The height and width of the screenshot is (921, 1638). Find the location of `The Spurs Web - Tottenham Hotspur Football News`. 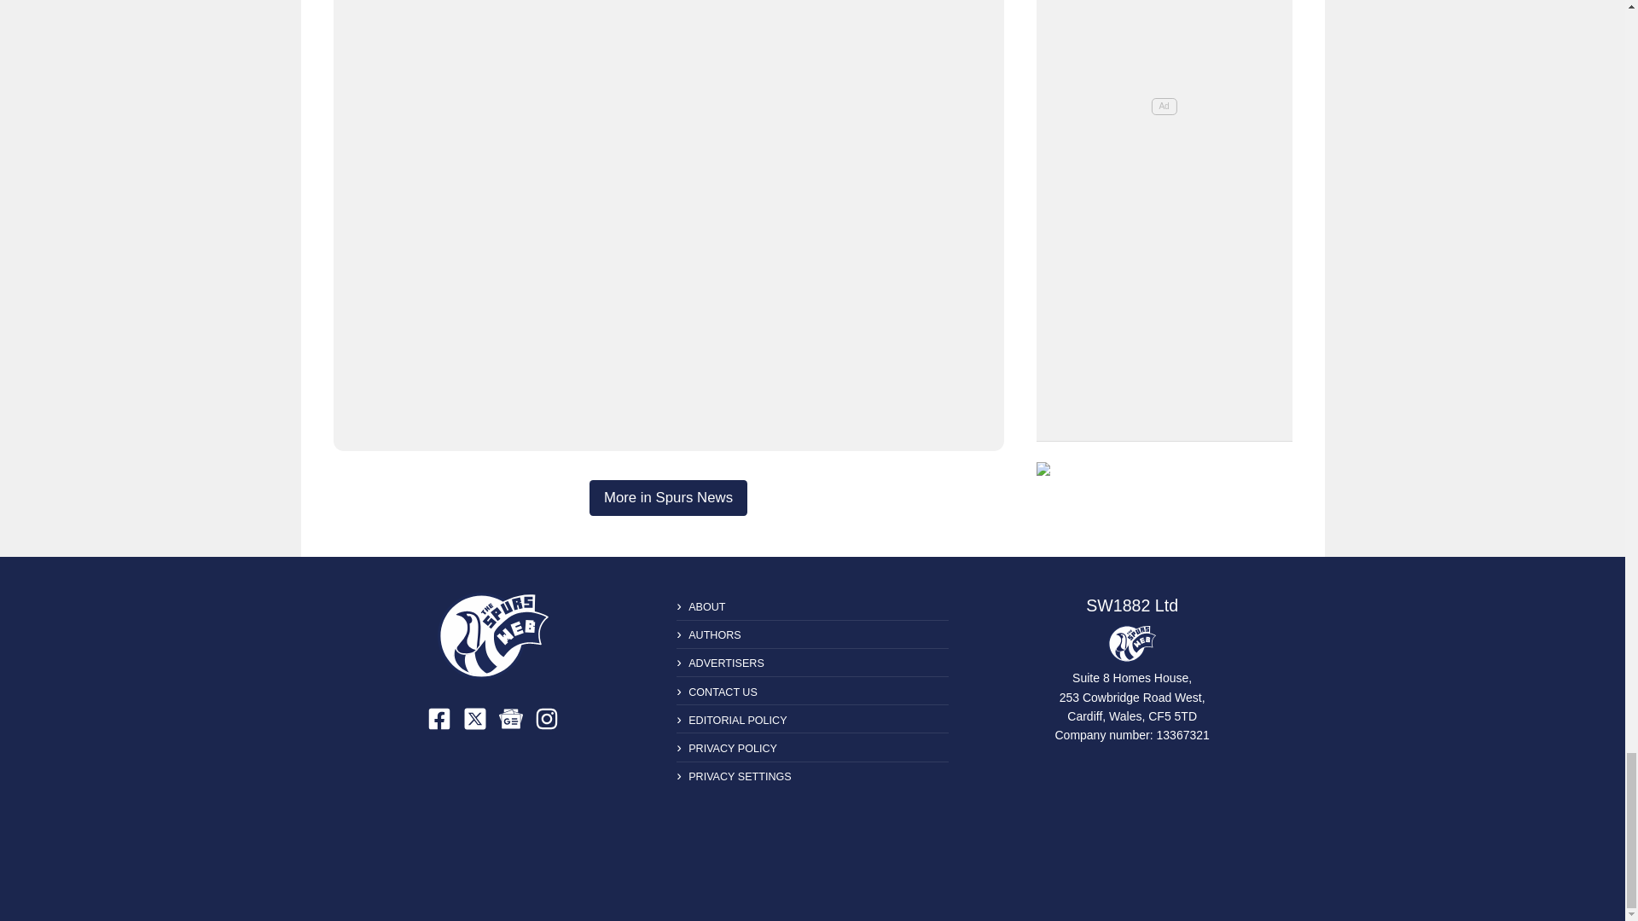

The Spurs Web - Tottenham Hotspur Football News is located at coordinates (493, 636).